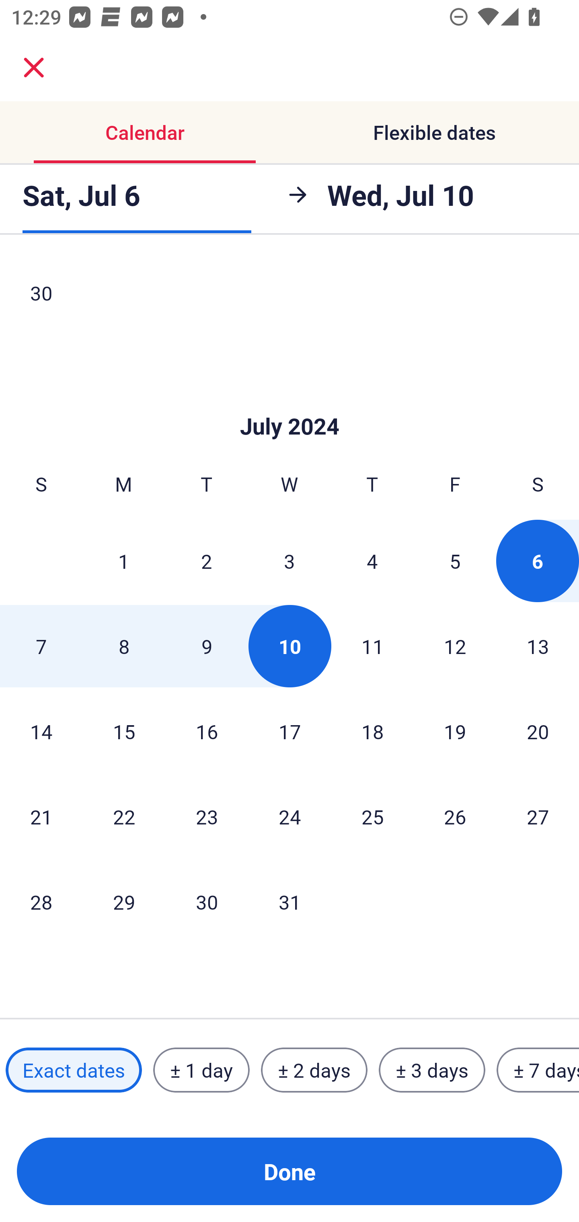  Describe the element at coordinates (289, 902) in the screenshot. I see `31 Wednesday, July 31, 2024` at that location.